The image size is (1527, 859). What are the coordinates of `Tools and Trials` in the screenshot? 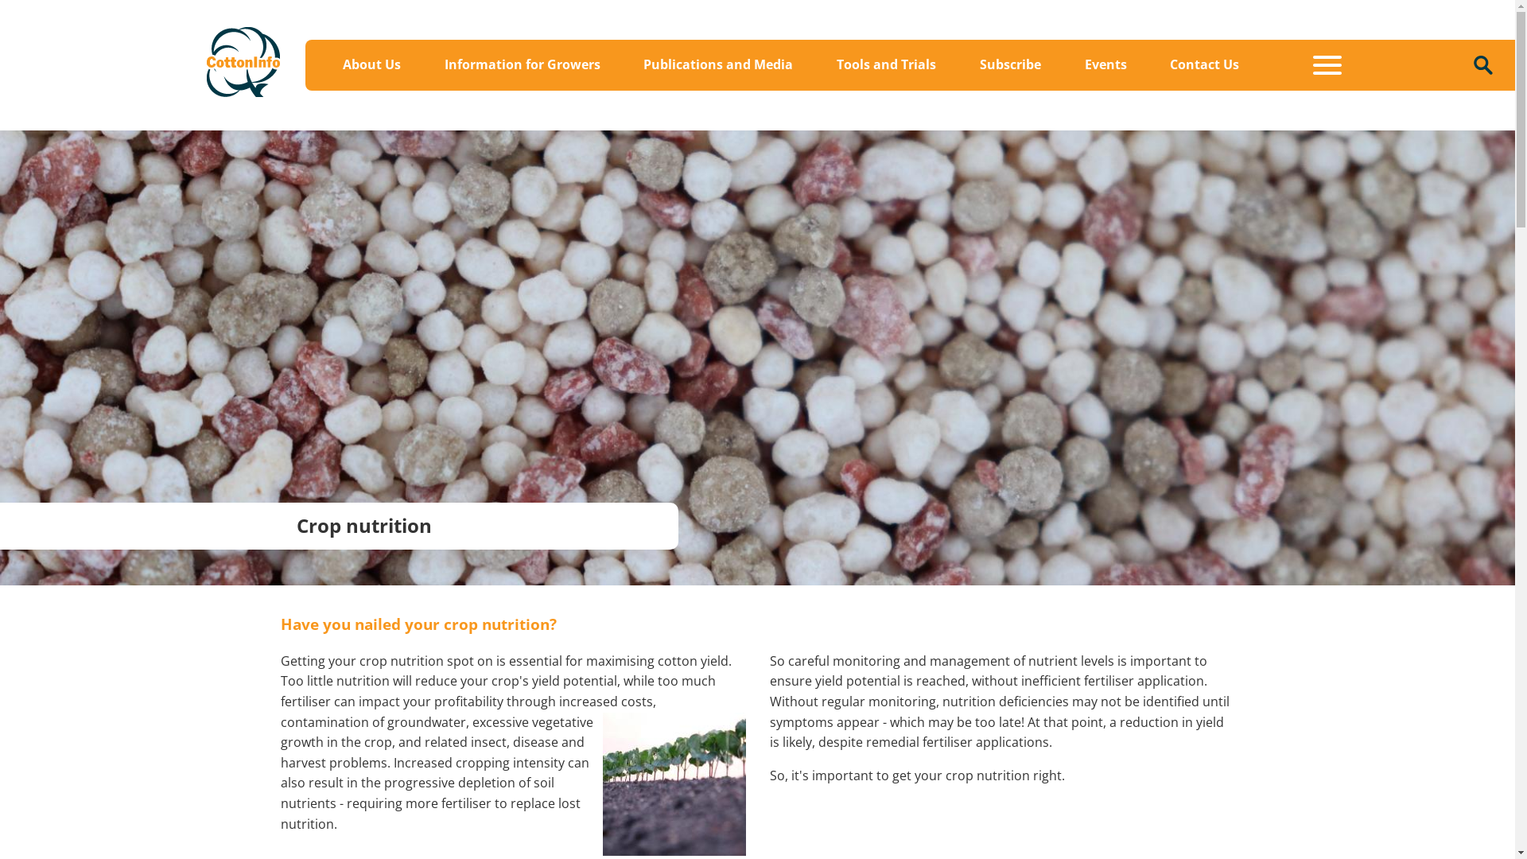 It's located at (886, 65).